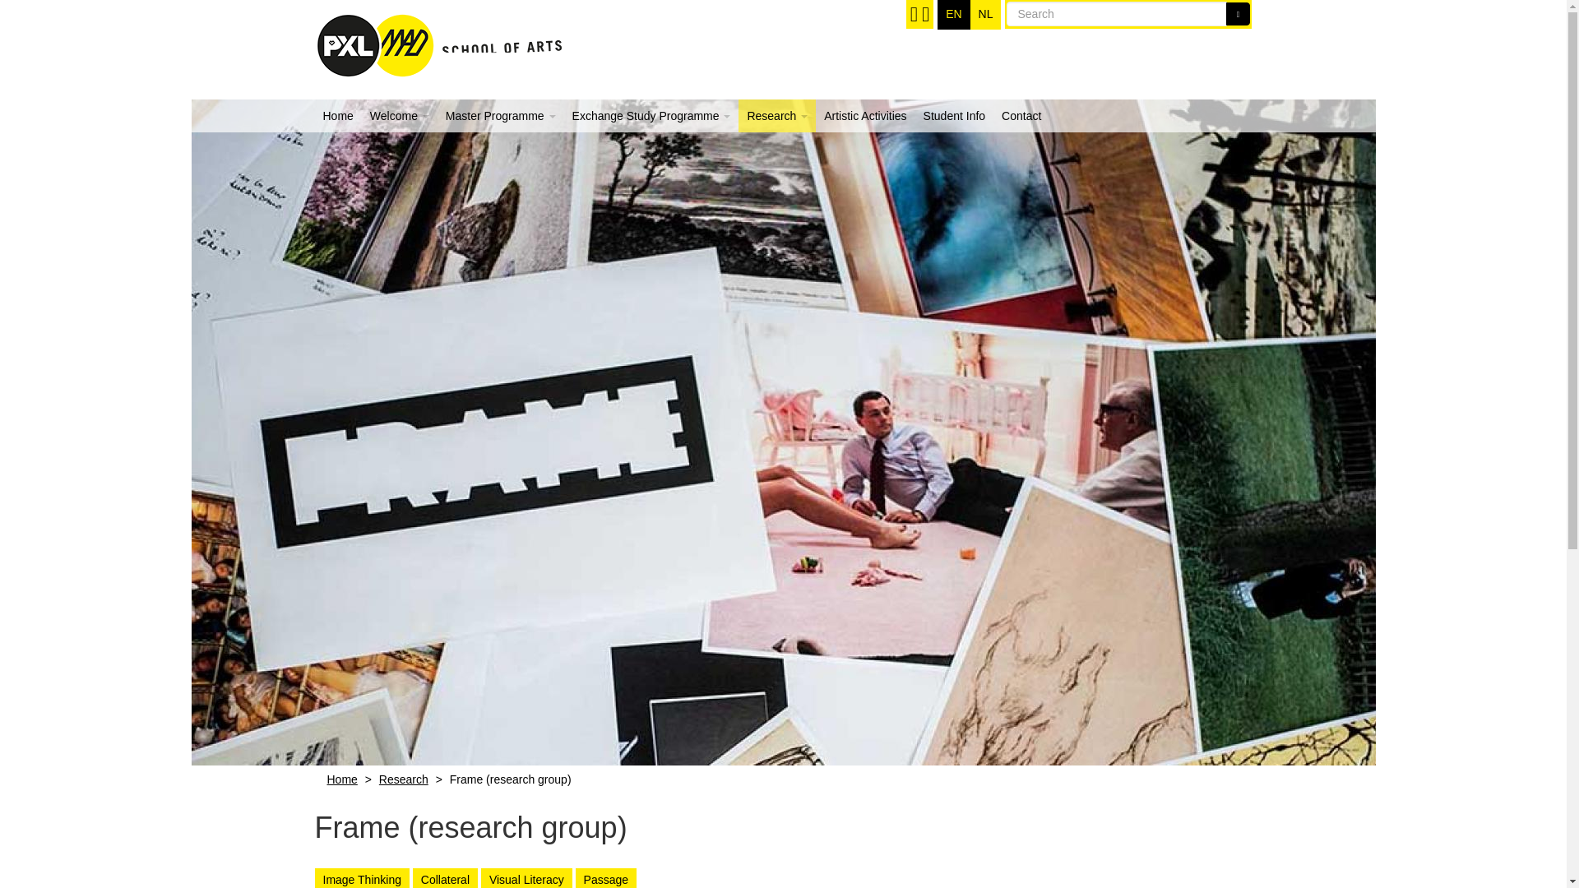 The height and width of the screenshot is (888, 1579). I want to click on NL, so click(985, 15).